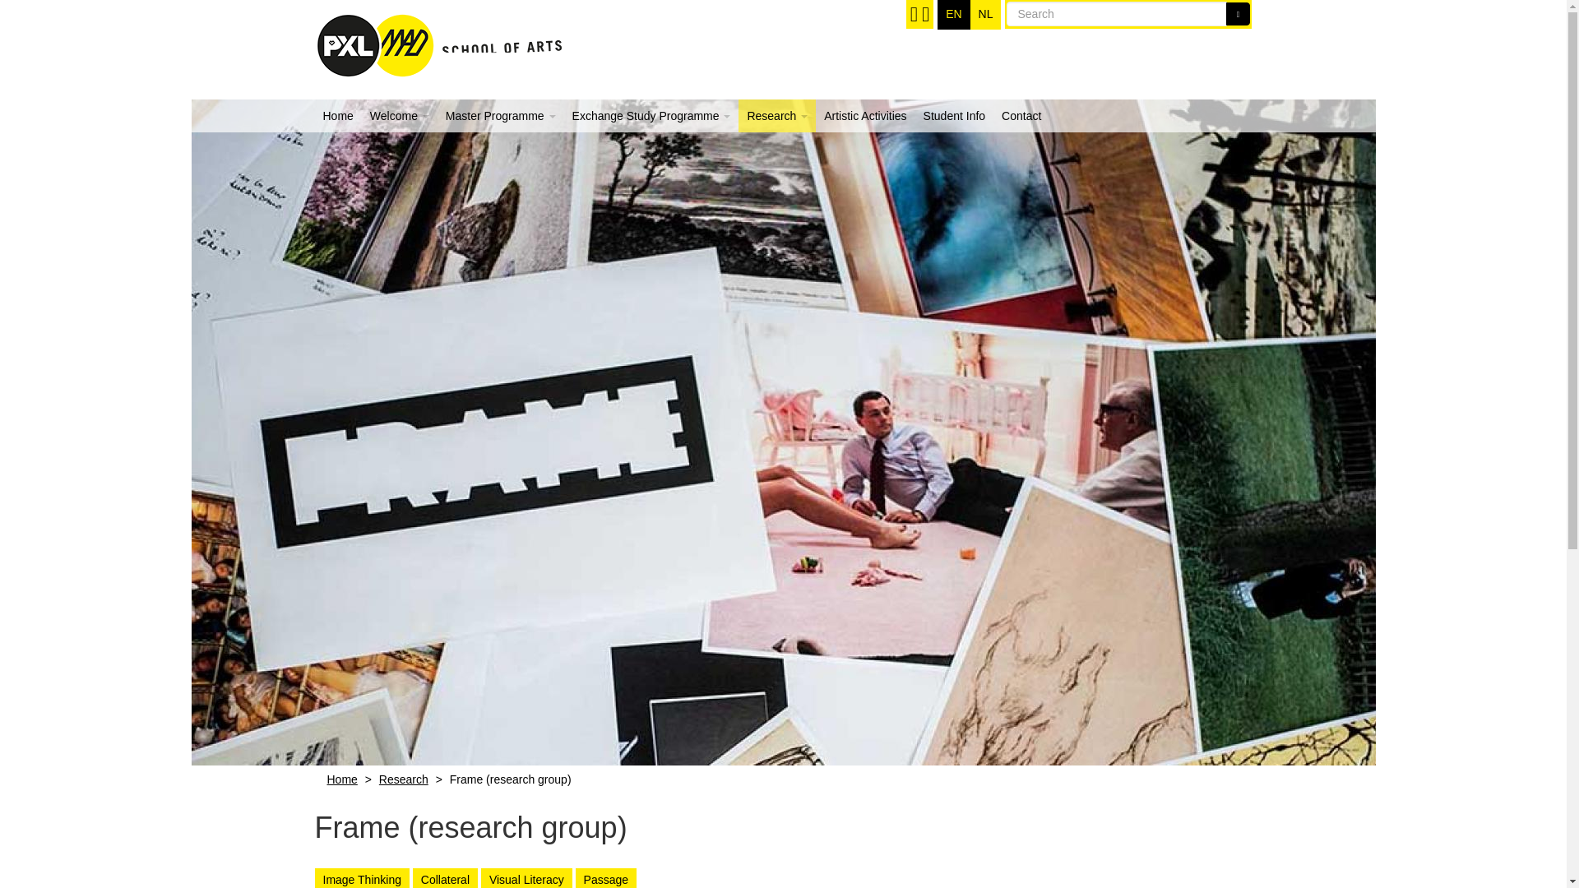 The height and width of the screenshot is (888, 1579). I want to click on NL, so click(985, 15).